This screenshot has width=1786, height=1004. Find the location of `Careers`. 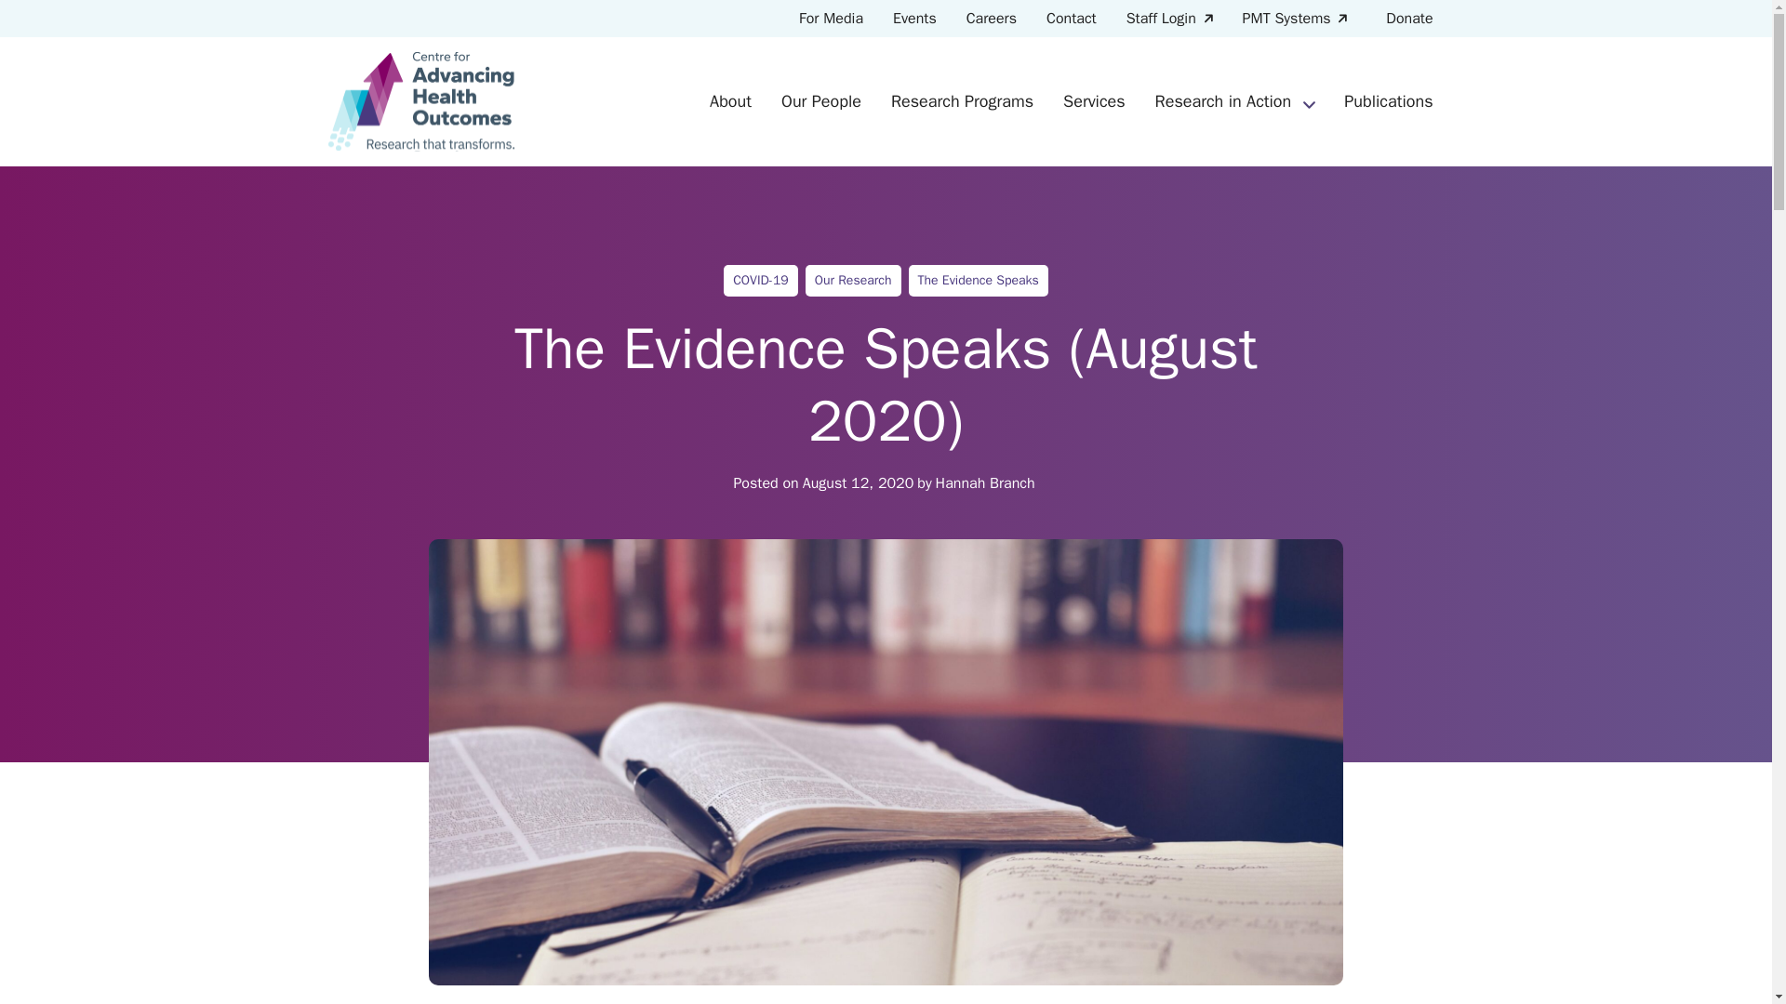

Careers is located at coordinates (992, 19).